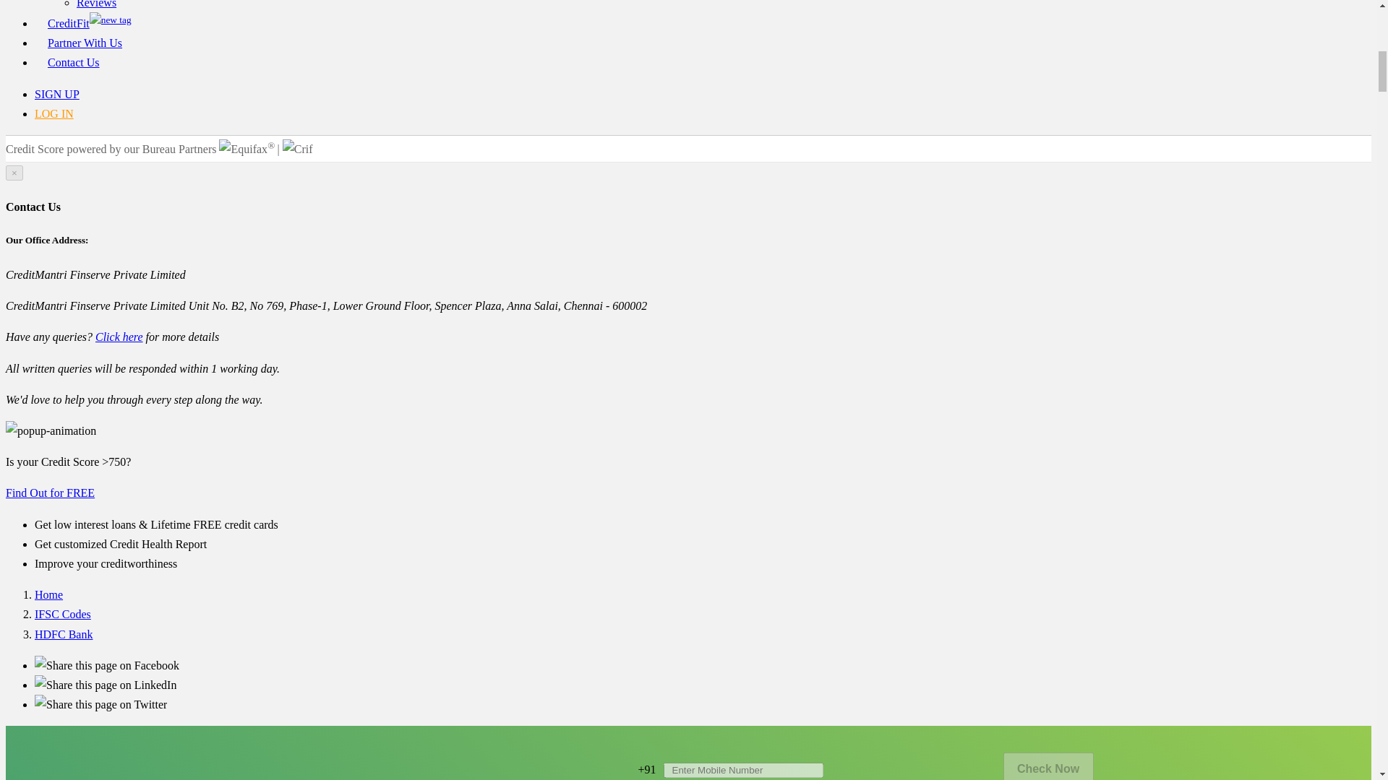 The width and height of the screenshot is (1388, 780). I want to click on SIGN UP, so click(56, 94).